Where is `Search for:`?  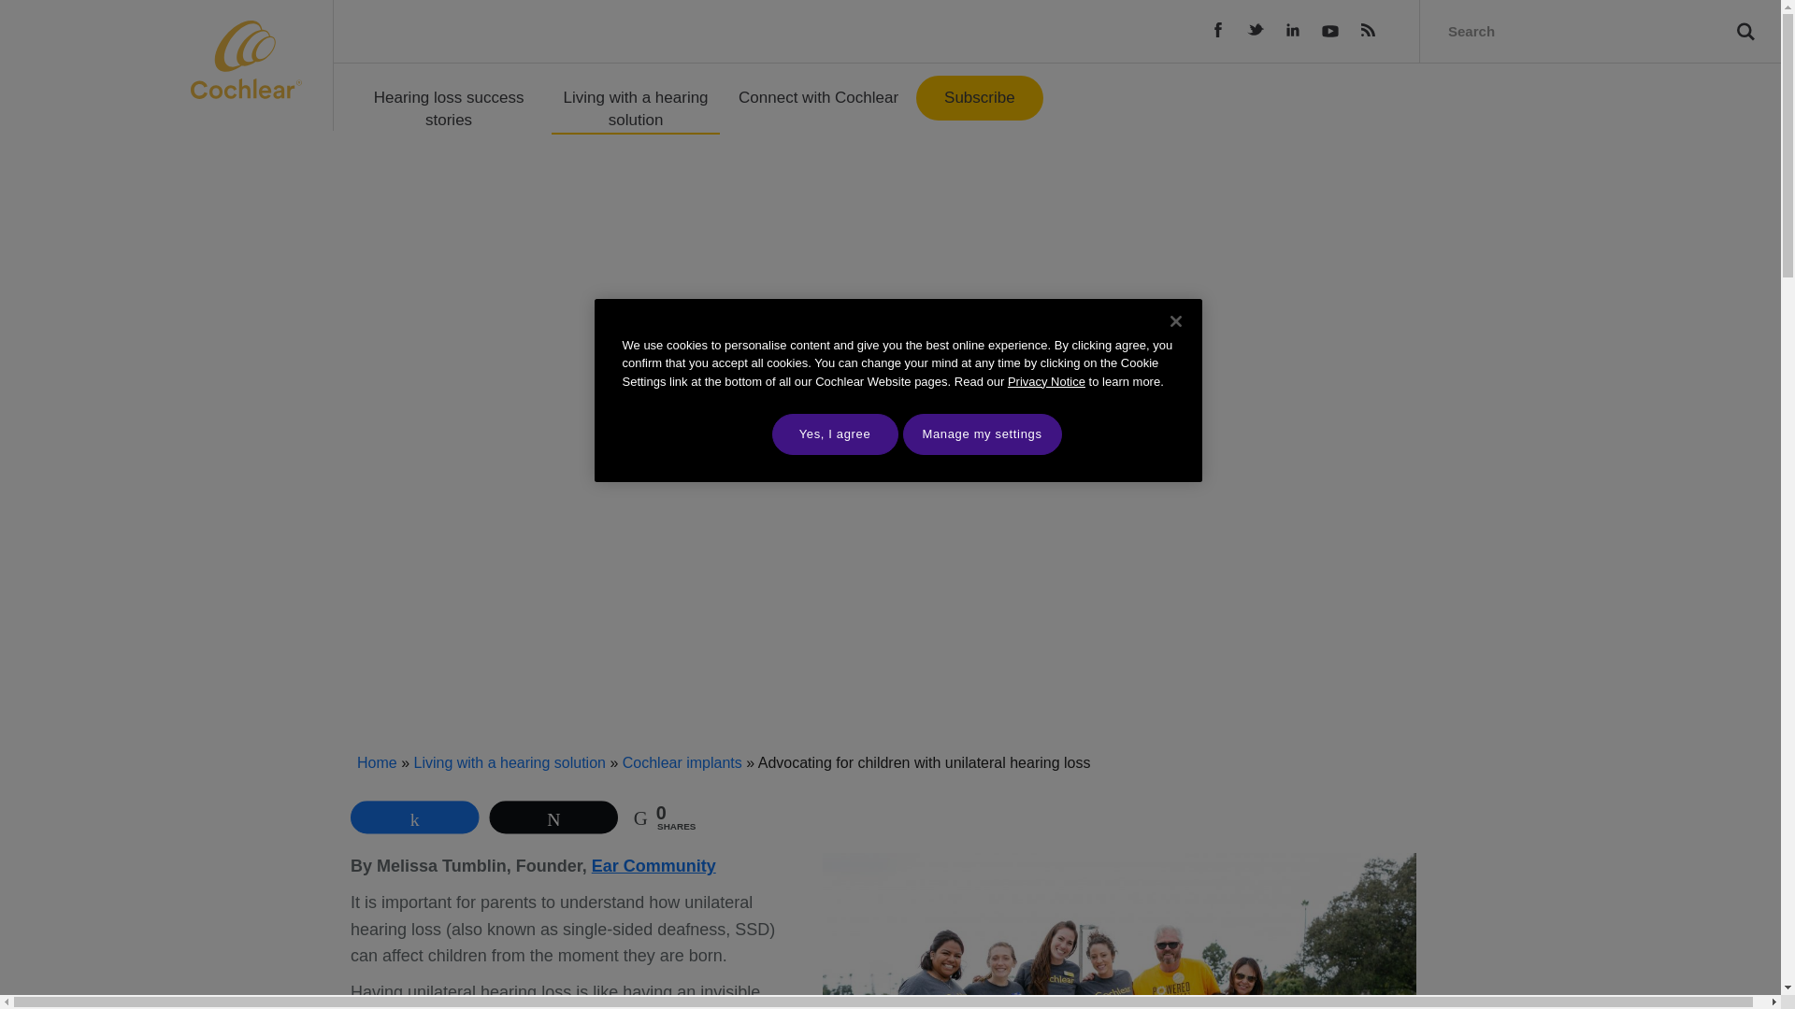 Search for: is located at coordinates (1562, 31).